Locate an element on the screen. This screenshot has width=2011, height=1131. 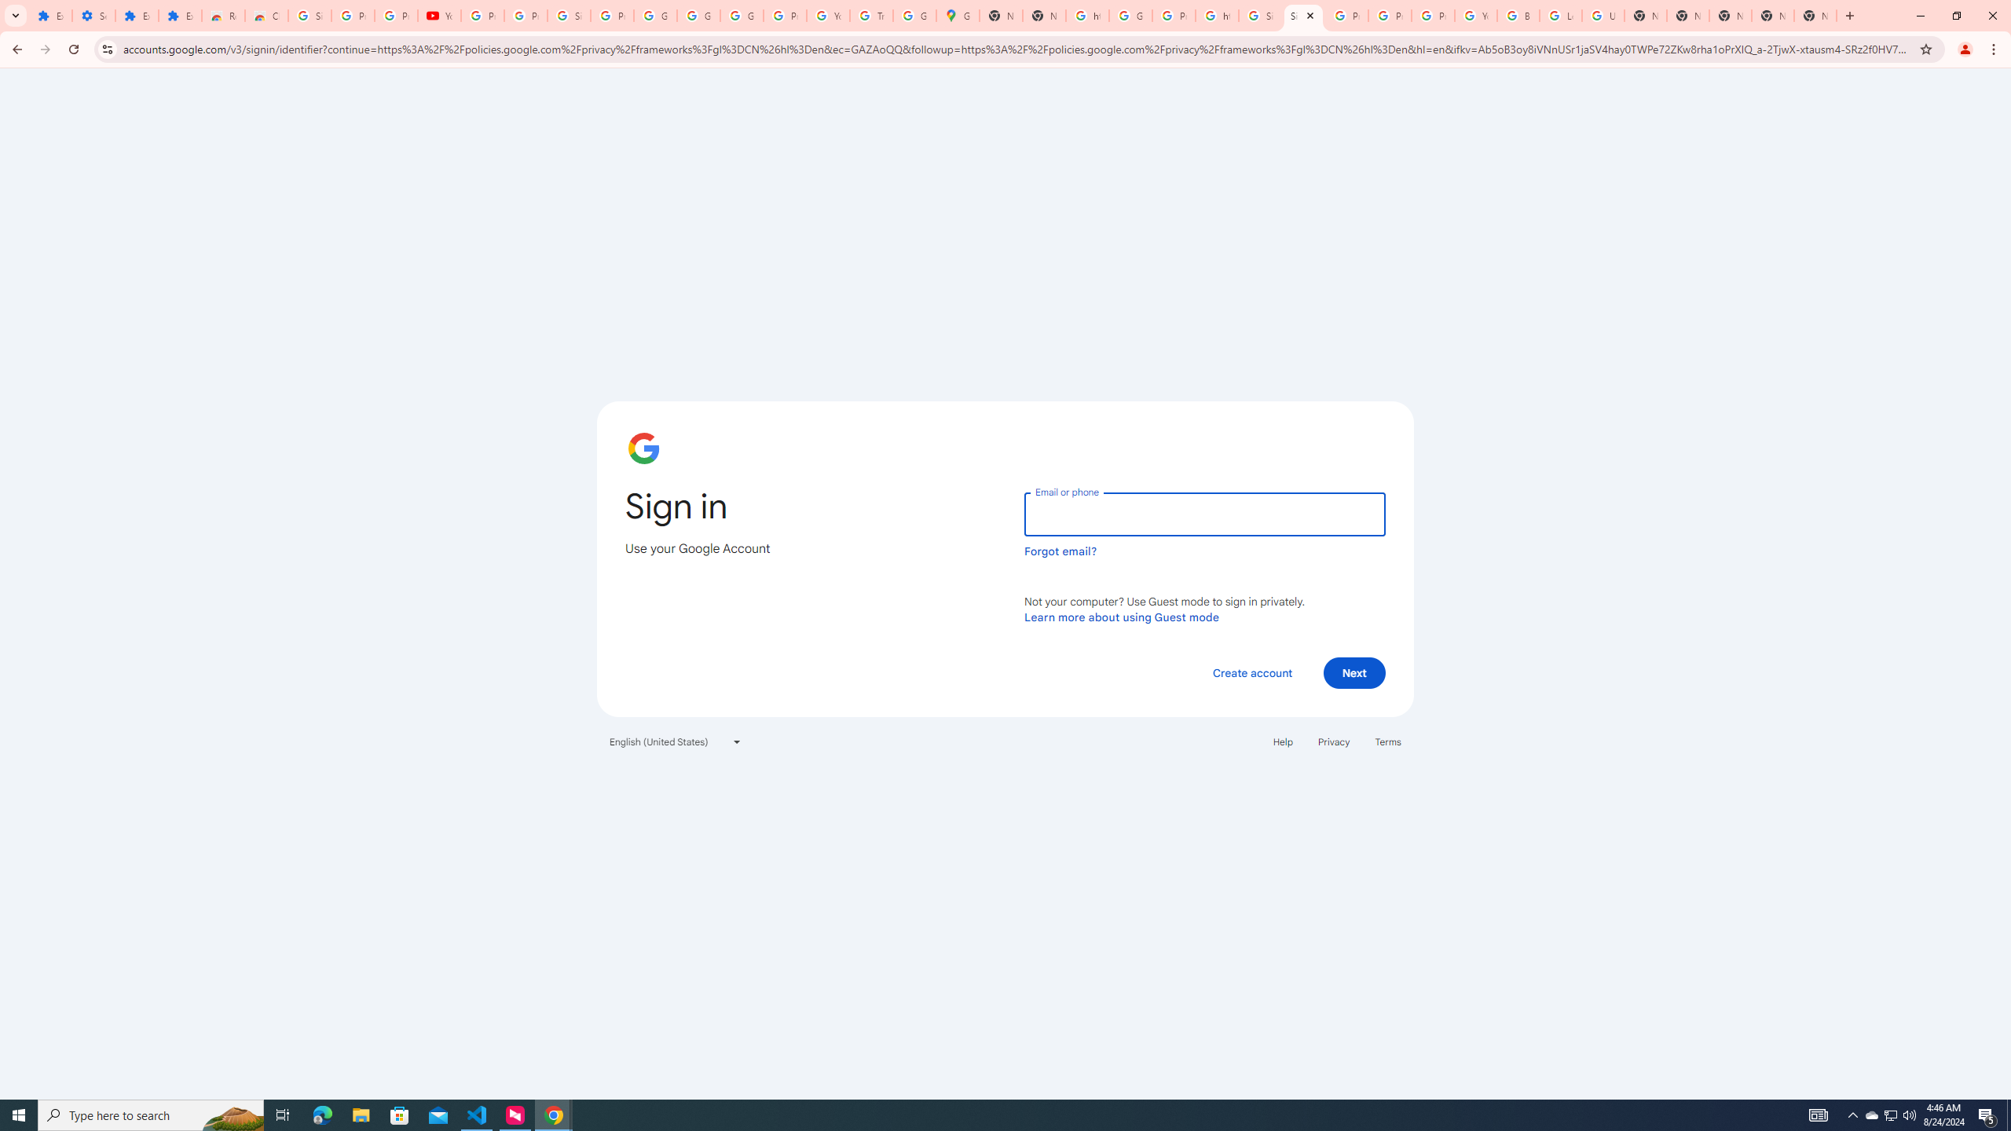
Google Account is located at coordinates (698, 16).